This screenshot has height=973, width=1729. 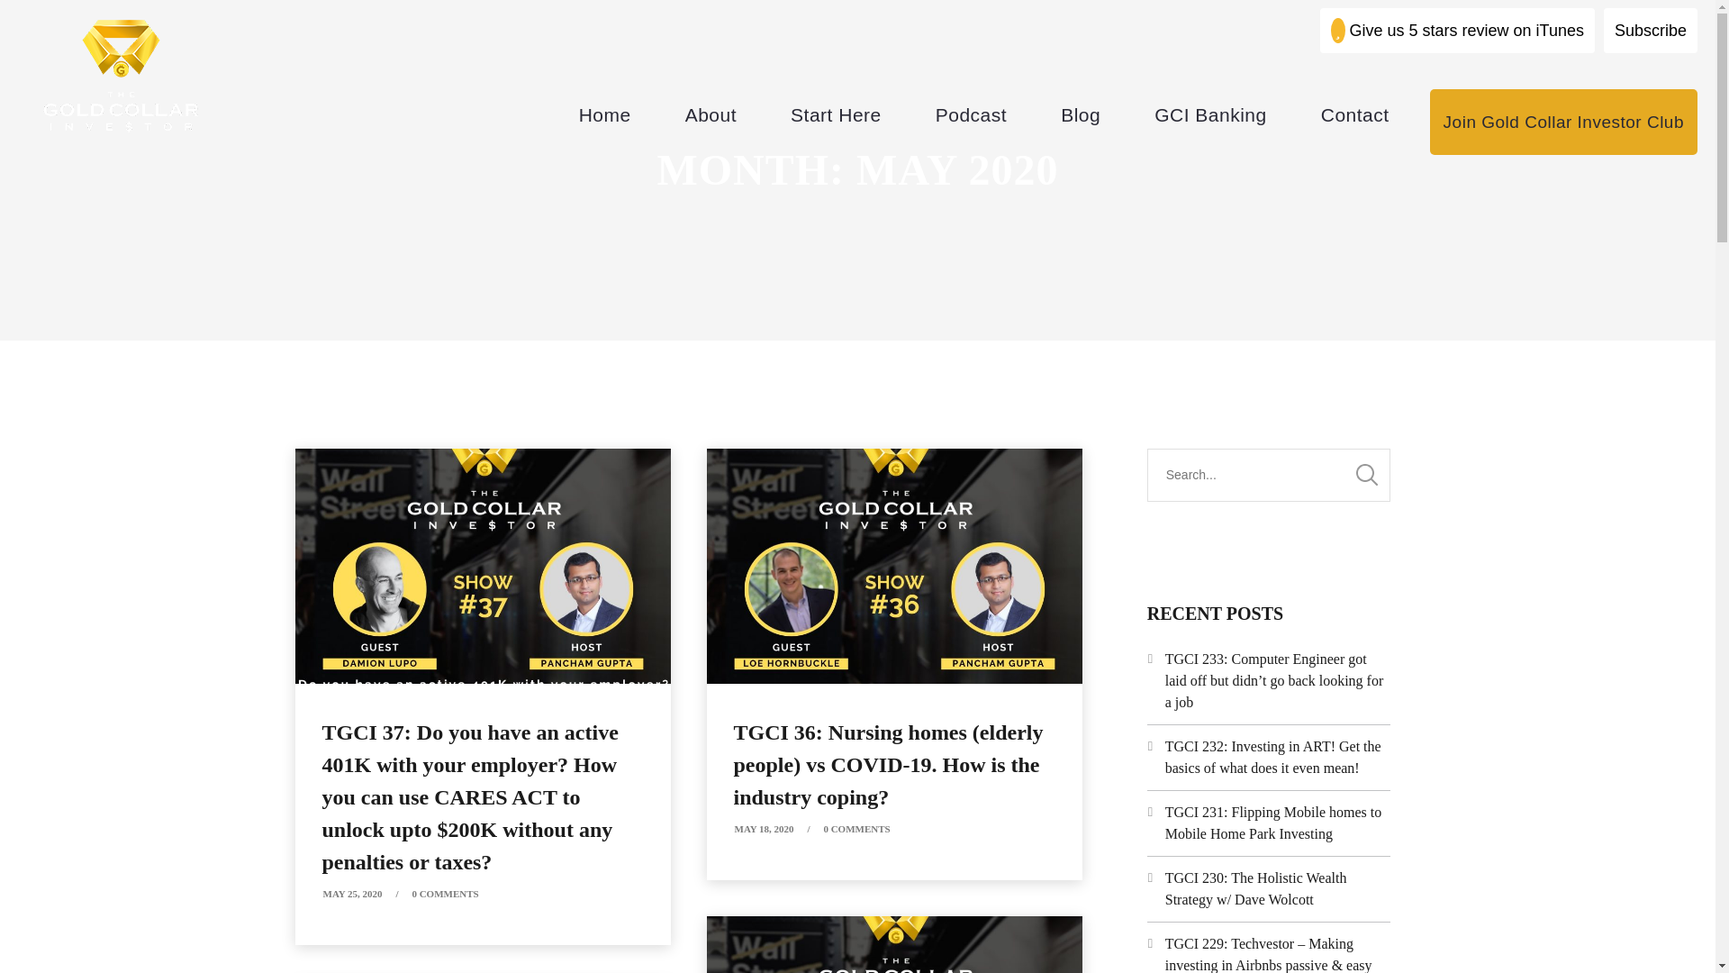 I want to click on Give us 5 stars review on iTunes, so click(x=1457, y=31).